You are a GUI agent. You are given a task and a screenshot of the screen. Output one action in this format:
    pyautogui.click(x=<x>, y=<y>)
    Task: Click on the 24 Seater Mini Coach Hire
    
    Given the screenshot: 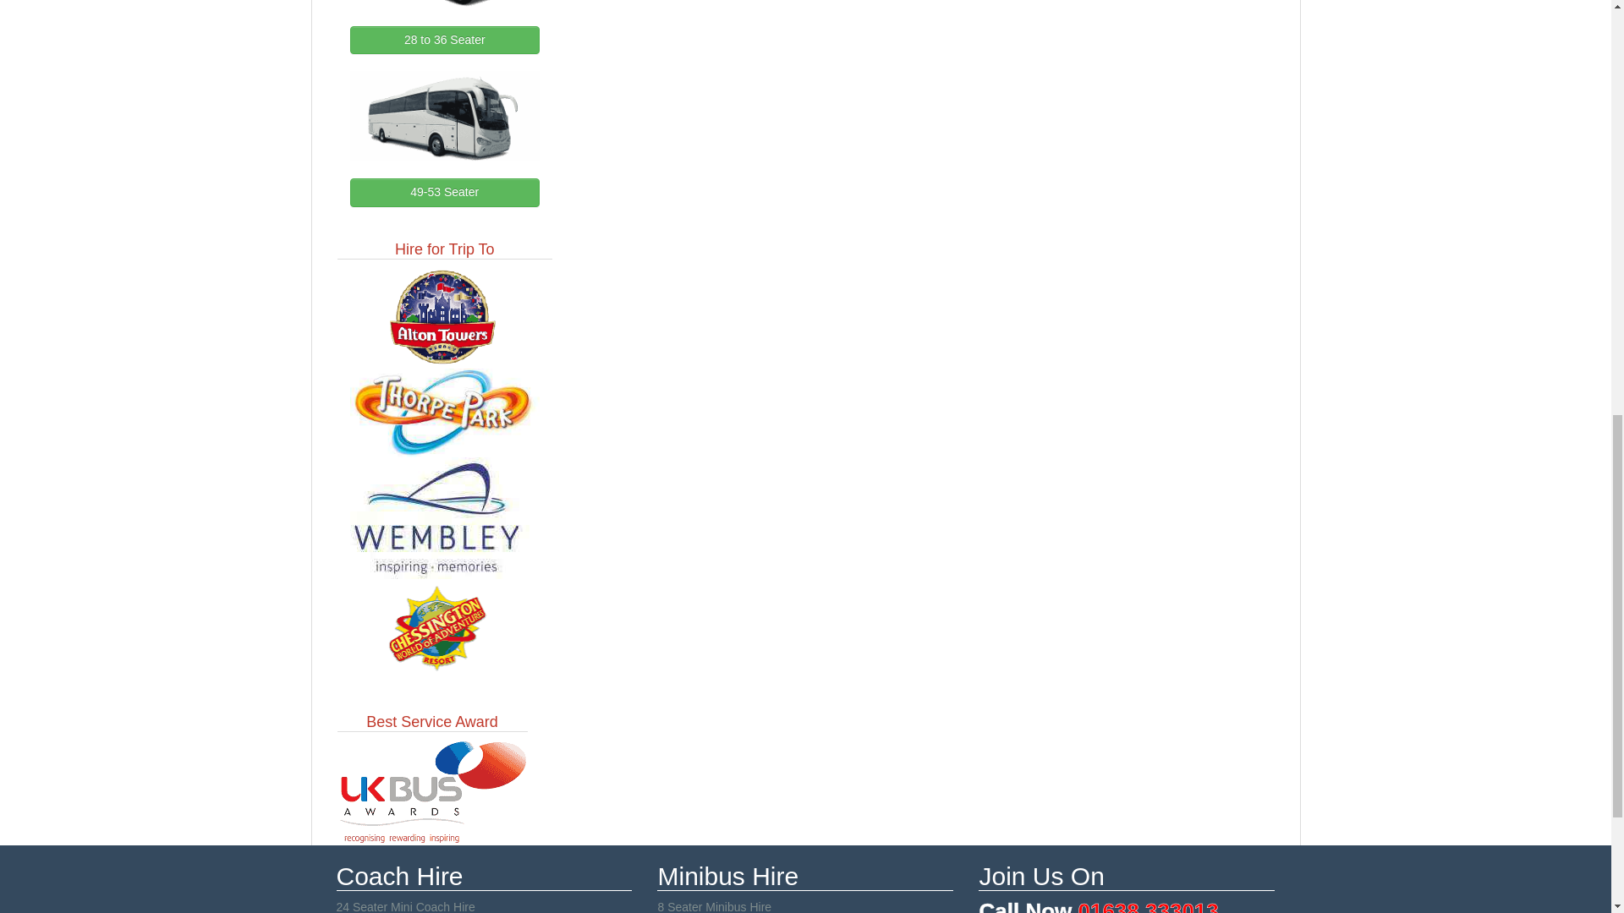 What is the action you would take?
    pyautogui.click(x=406, y=906)
    